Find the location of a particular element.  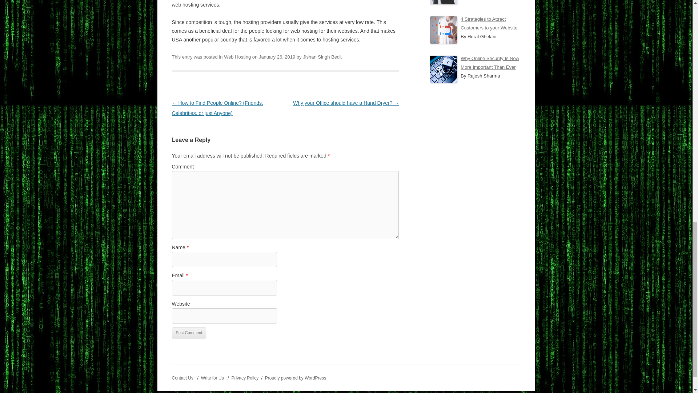

Why Online Security Is Now More Important Than Ever is located at coordinates (490, 63).